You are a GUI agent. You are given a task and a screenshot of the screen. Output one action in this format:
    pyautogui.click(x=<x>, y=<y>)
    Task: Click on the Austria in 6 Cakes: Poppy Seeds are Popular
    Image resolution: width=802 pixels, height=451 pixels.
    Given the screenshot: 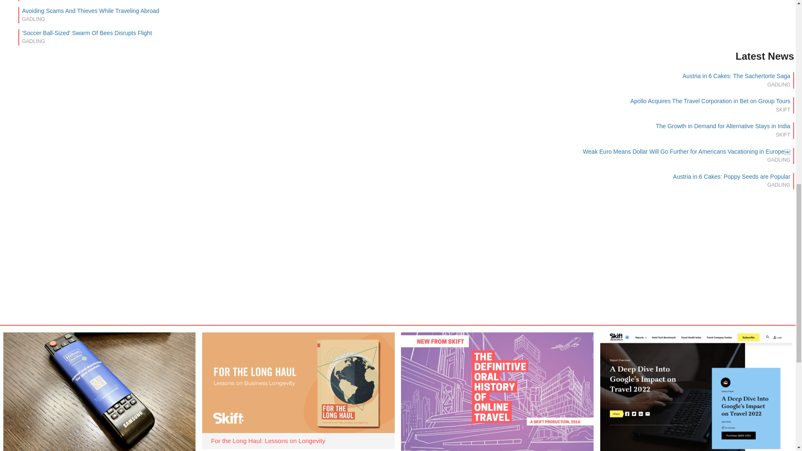 What is the action you would take?
    pyautogui.click(x=731, y=176)
    